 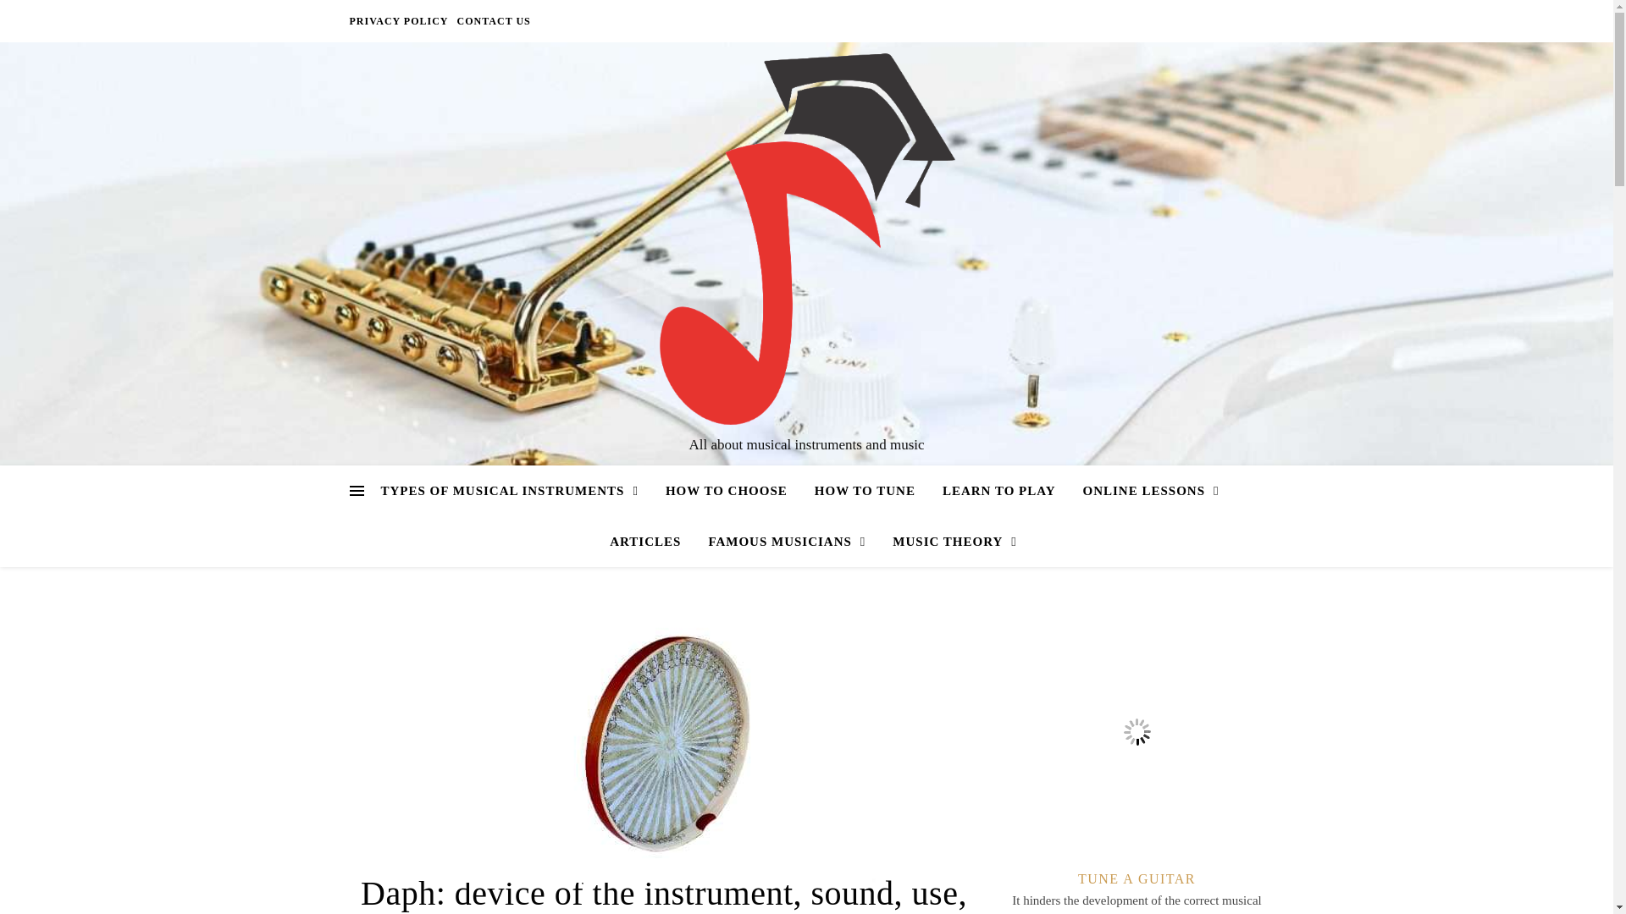 What do you see at coordinates (727, 491) in the screenshot?
I see `HOW TO CHOOSE` at bounding box center [727, 491].